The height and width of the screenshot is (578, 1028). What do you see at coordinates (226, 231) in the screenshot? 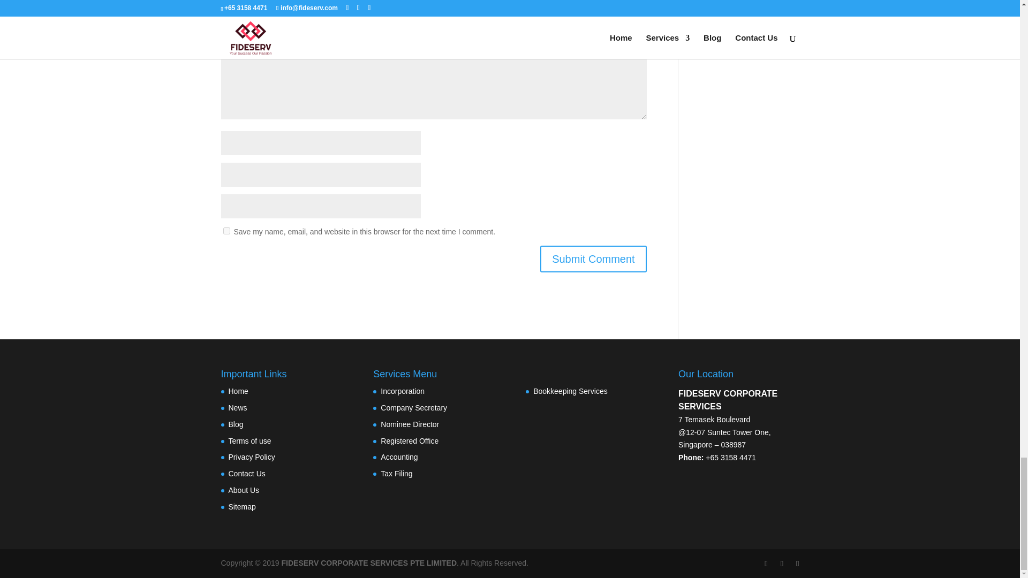
I see `yes` at bounding box center [226, 231].